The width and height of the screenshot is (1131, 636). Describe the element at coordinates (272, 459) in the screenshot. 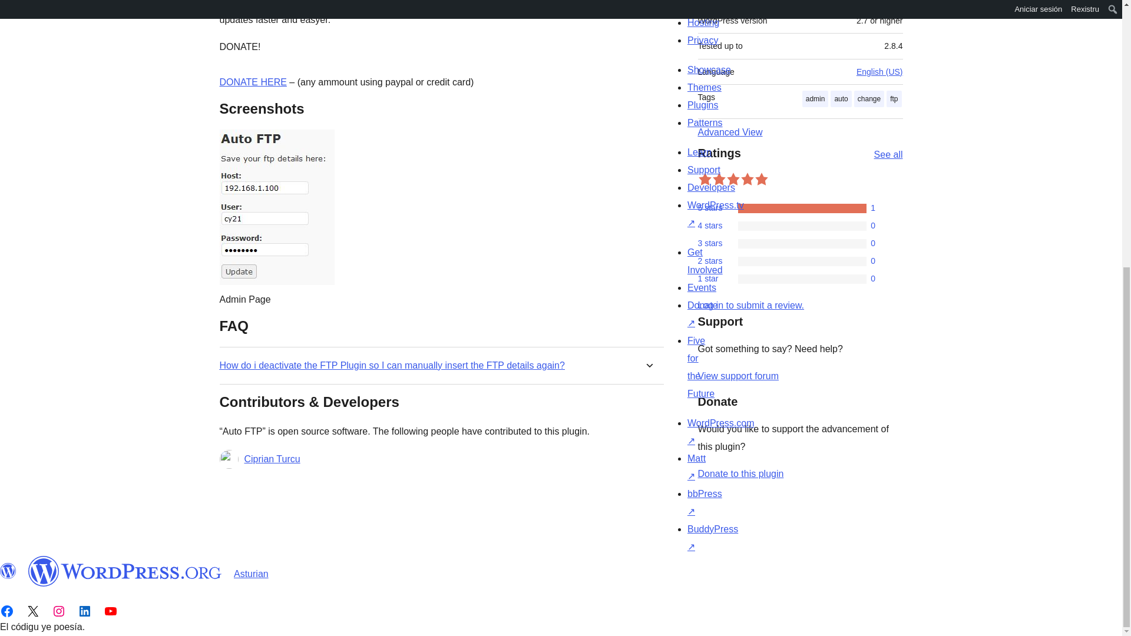

I see `Ciprian Turcu` at that location.